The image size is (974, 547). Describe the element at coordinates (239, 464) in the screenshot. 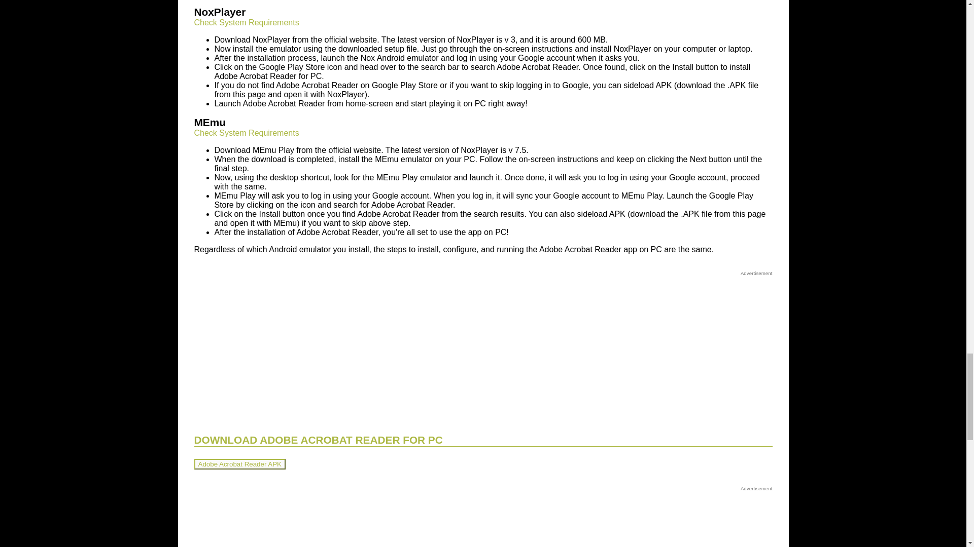

I see `Adobe Acrobat Reader APK` at that location.